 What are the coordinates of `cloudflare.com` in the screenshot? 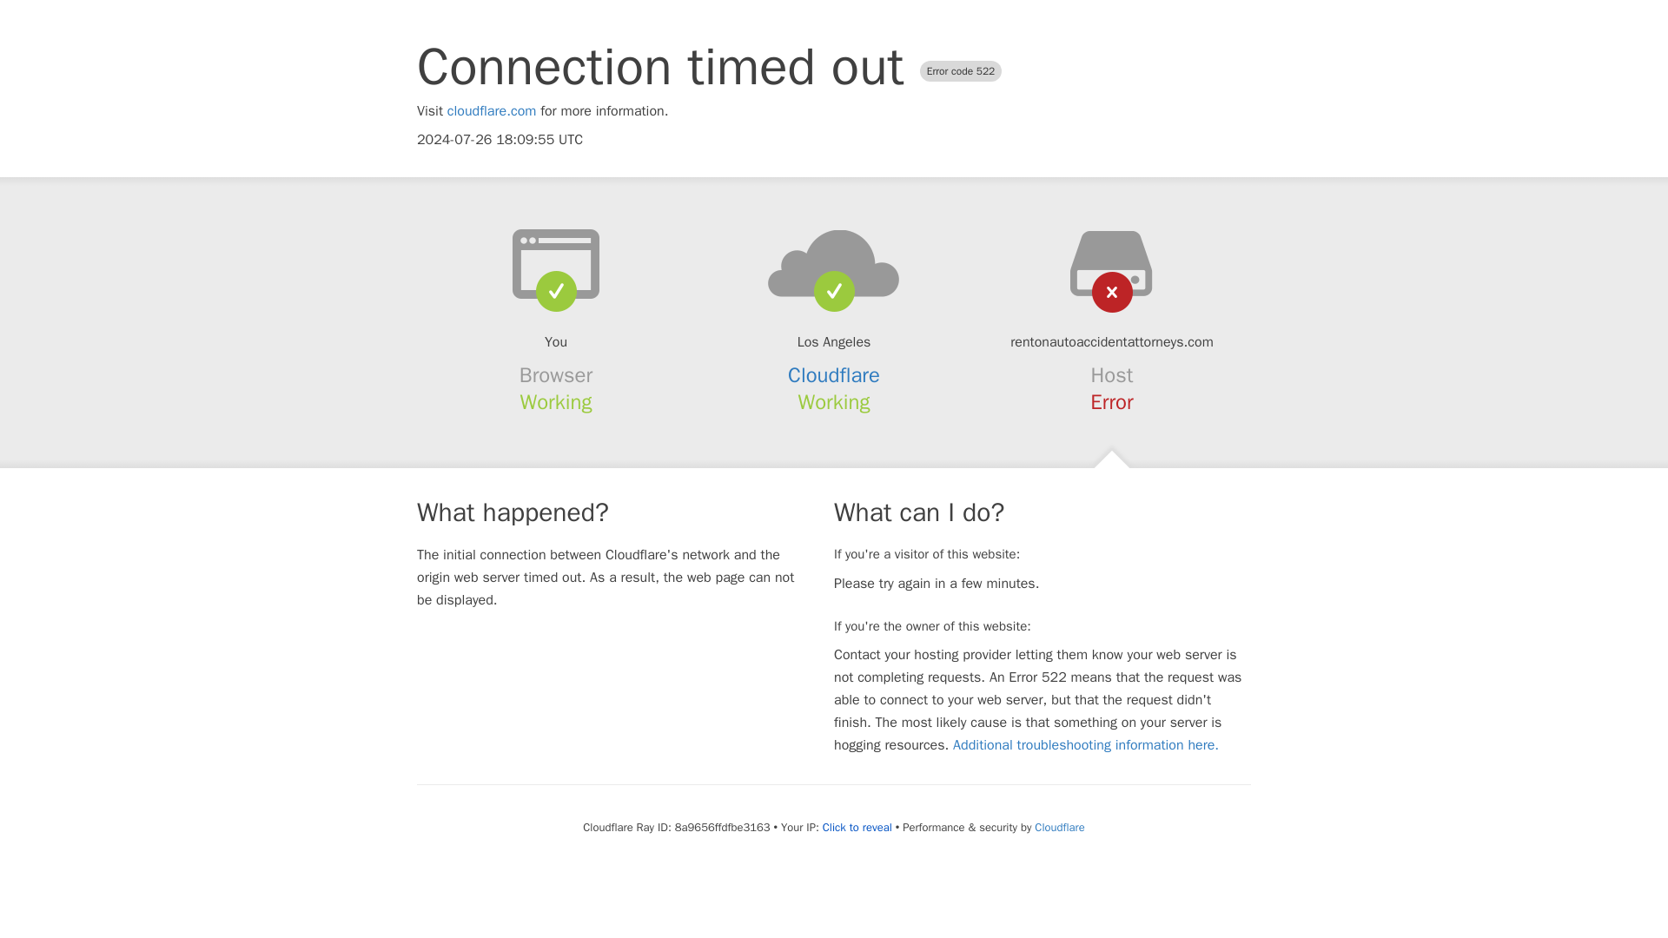 It's located at (492, 111).